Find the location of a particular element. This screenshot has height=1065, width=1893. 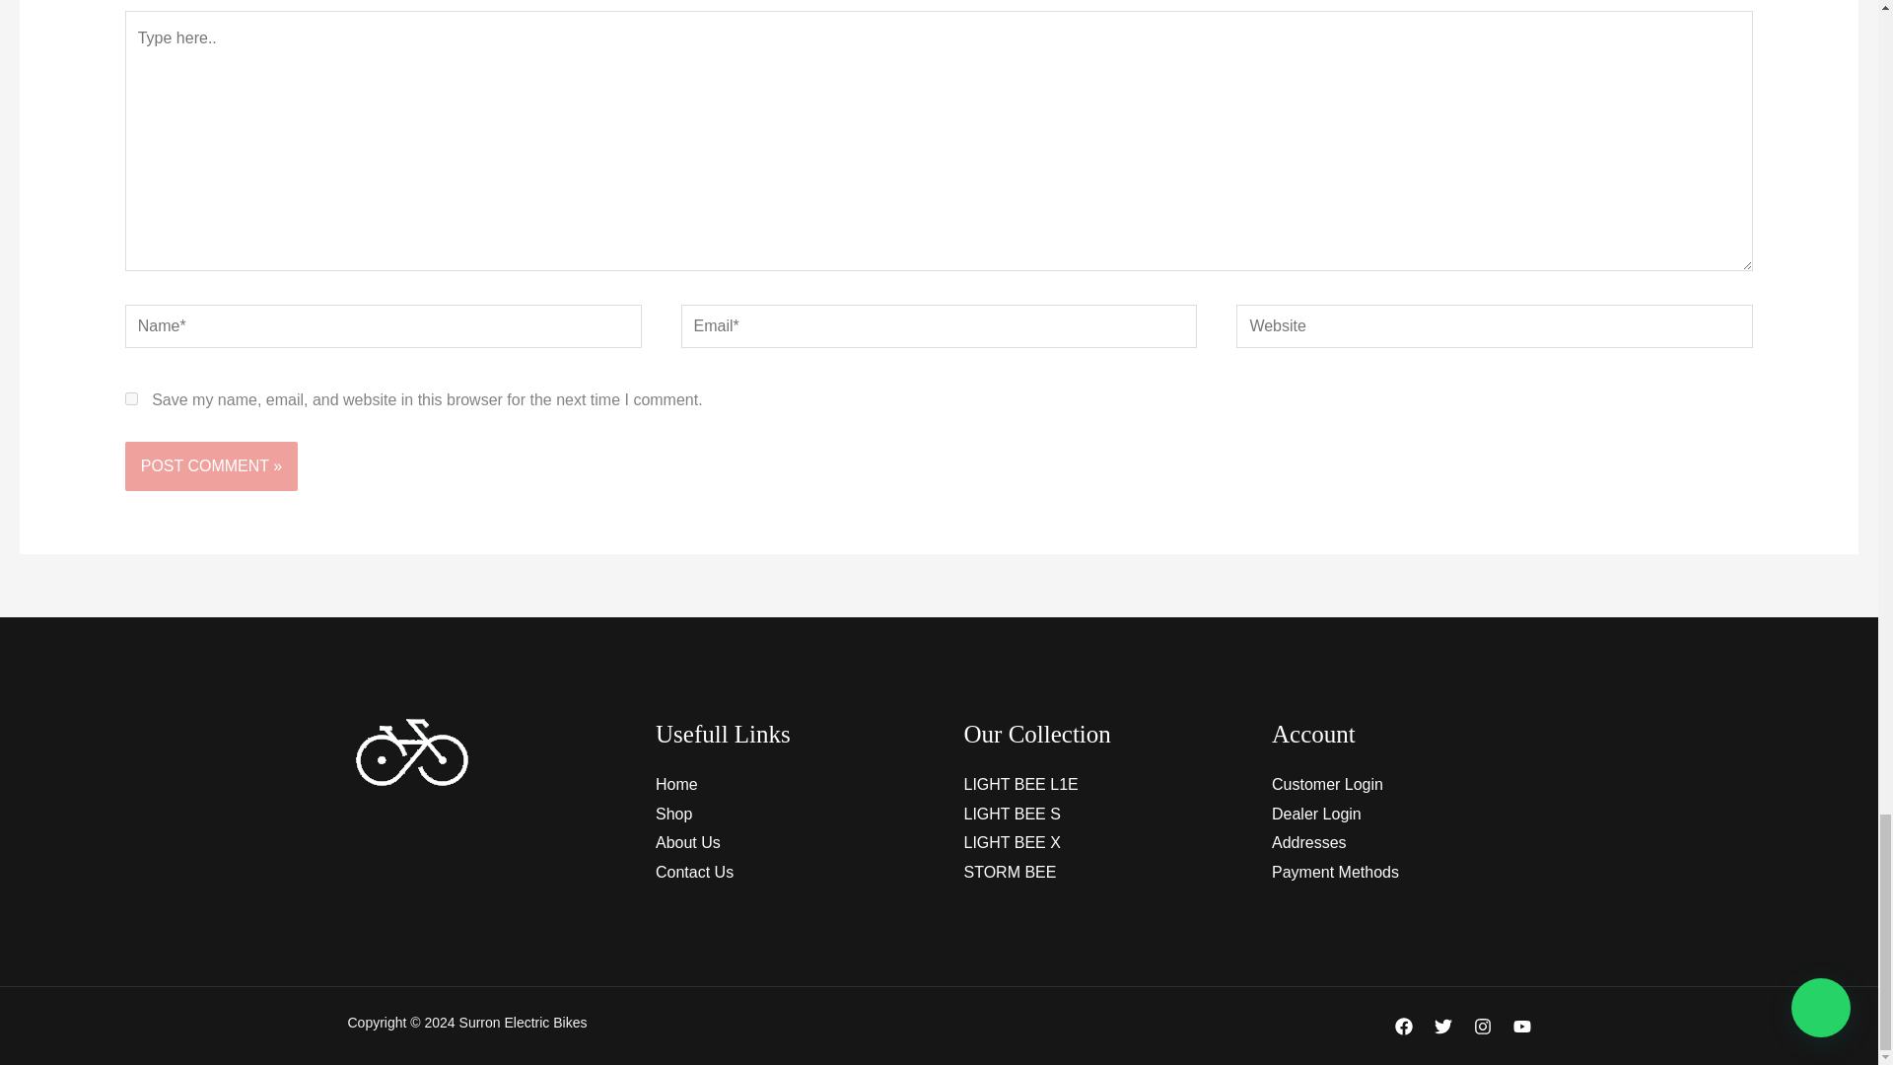

Contact Us is located at coordinates (694, 872).